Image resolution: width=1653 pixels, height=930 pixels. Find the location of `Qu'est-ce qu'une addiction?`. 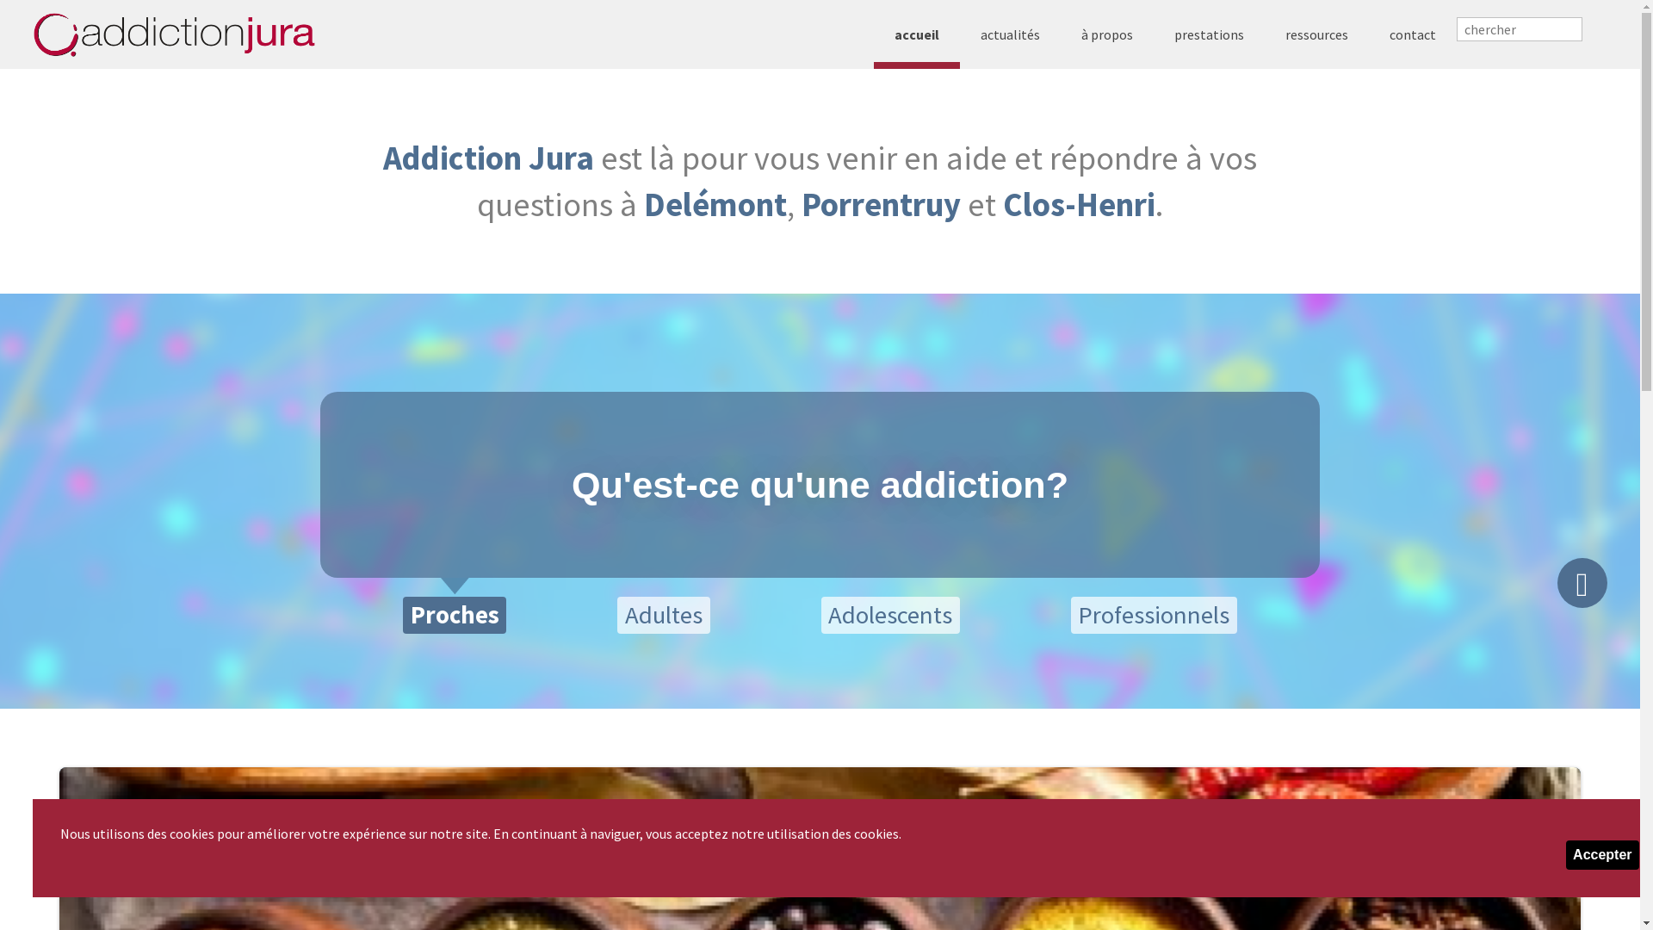

Qu'est-ce qu'une addiction? is located at coordinates (820, 485).